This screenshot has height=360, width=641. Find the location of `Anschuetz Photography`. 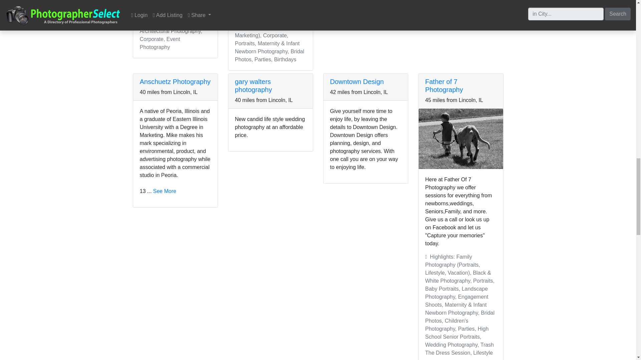

Anschuetz Photography is located at coordinates (175, 81).